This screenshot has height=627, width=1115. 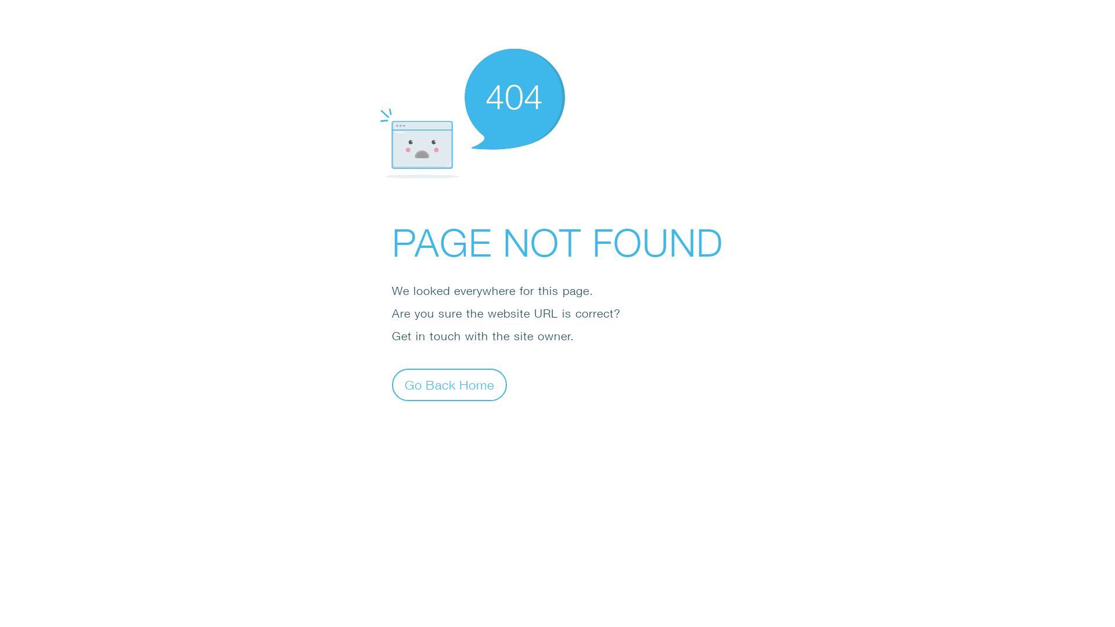 I want to click on Go Back Home, so click(x=449, y=384).